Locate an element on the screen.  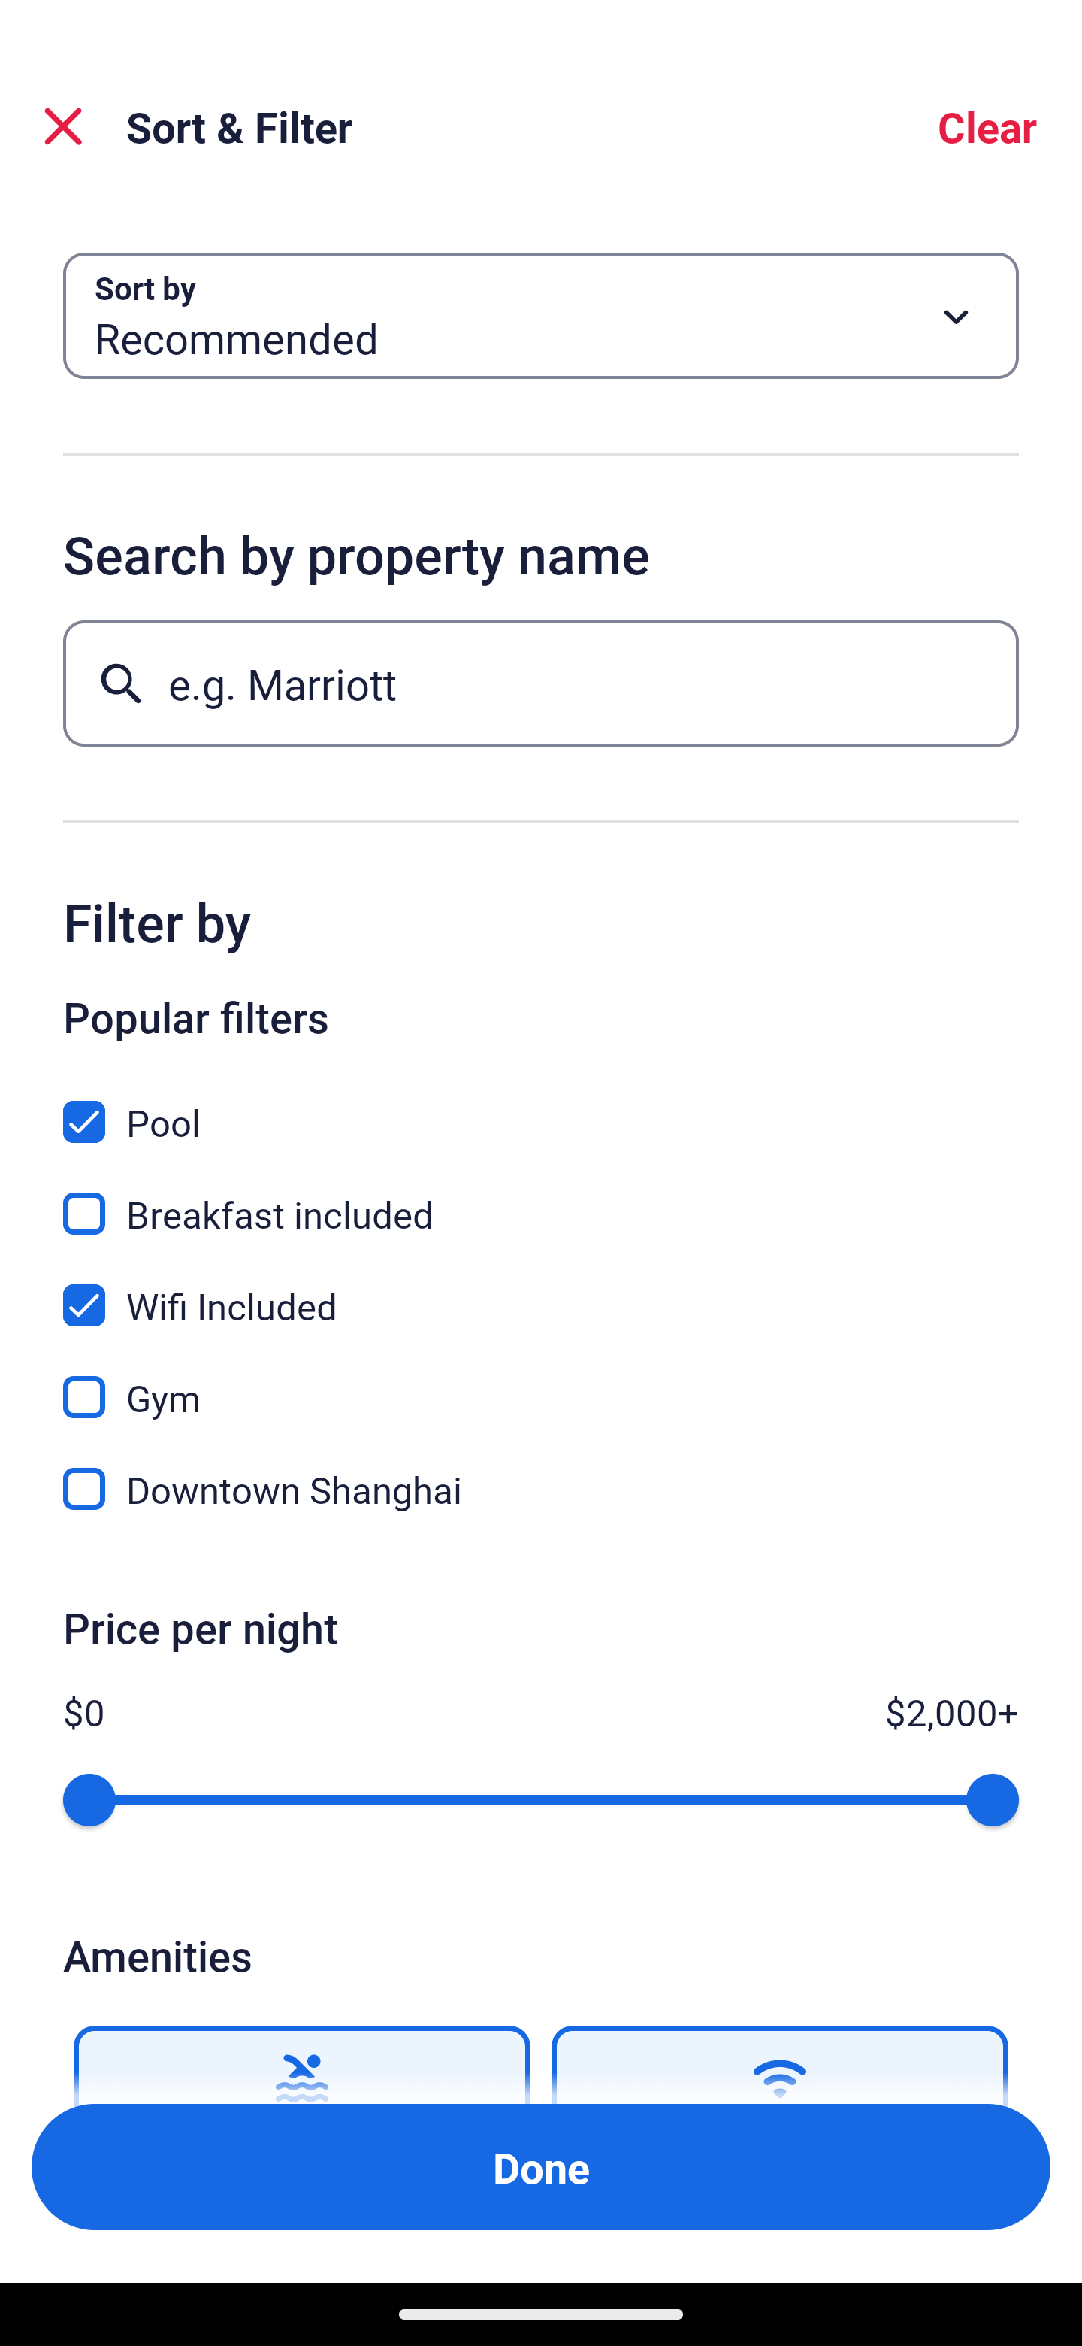
Apply and close Sort and Filter Done is located at coordinates (541, 2167).